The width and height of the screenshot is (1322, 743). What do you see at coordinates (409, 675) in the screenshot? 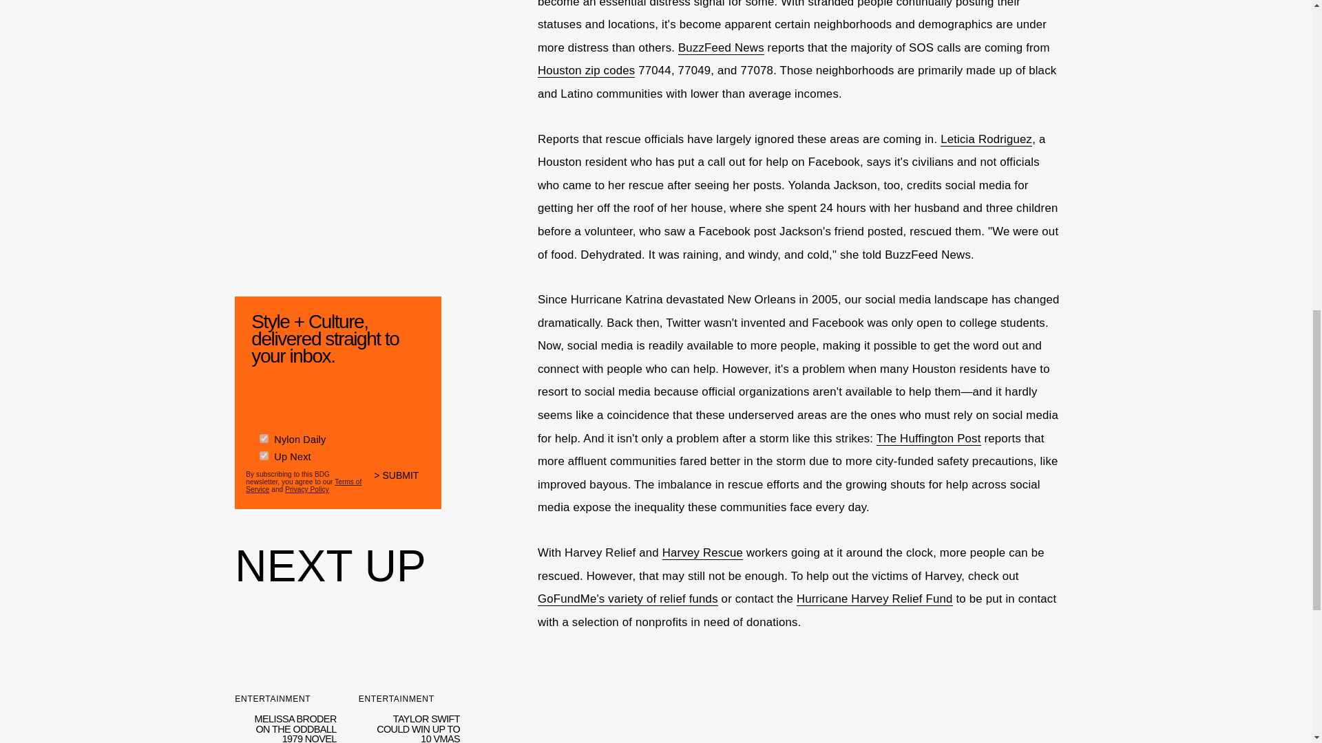
I see `Harvey Rescue` at bounding box center [409, 675].